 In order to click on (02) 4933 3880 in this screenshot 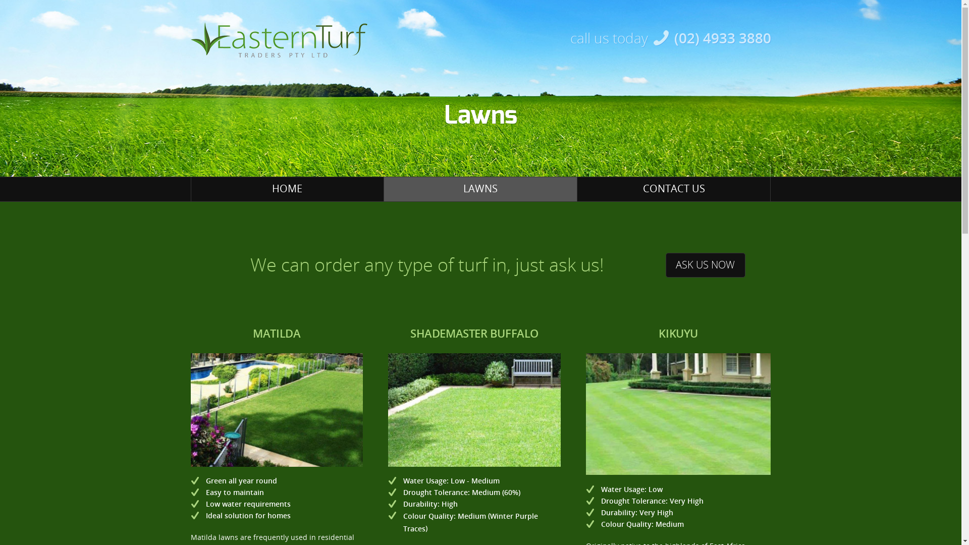, I will do `click(723, 38)`.